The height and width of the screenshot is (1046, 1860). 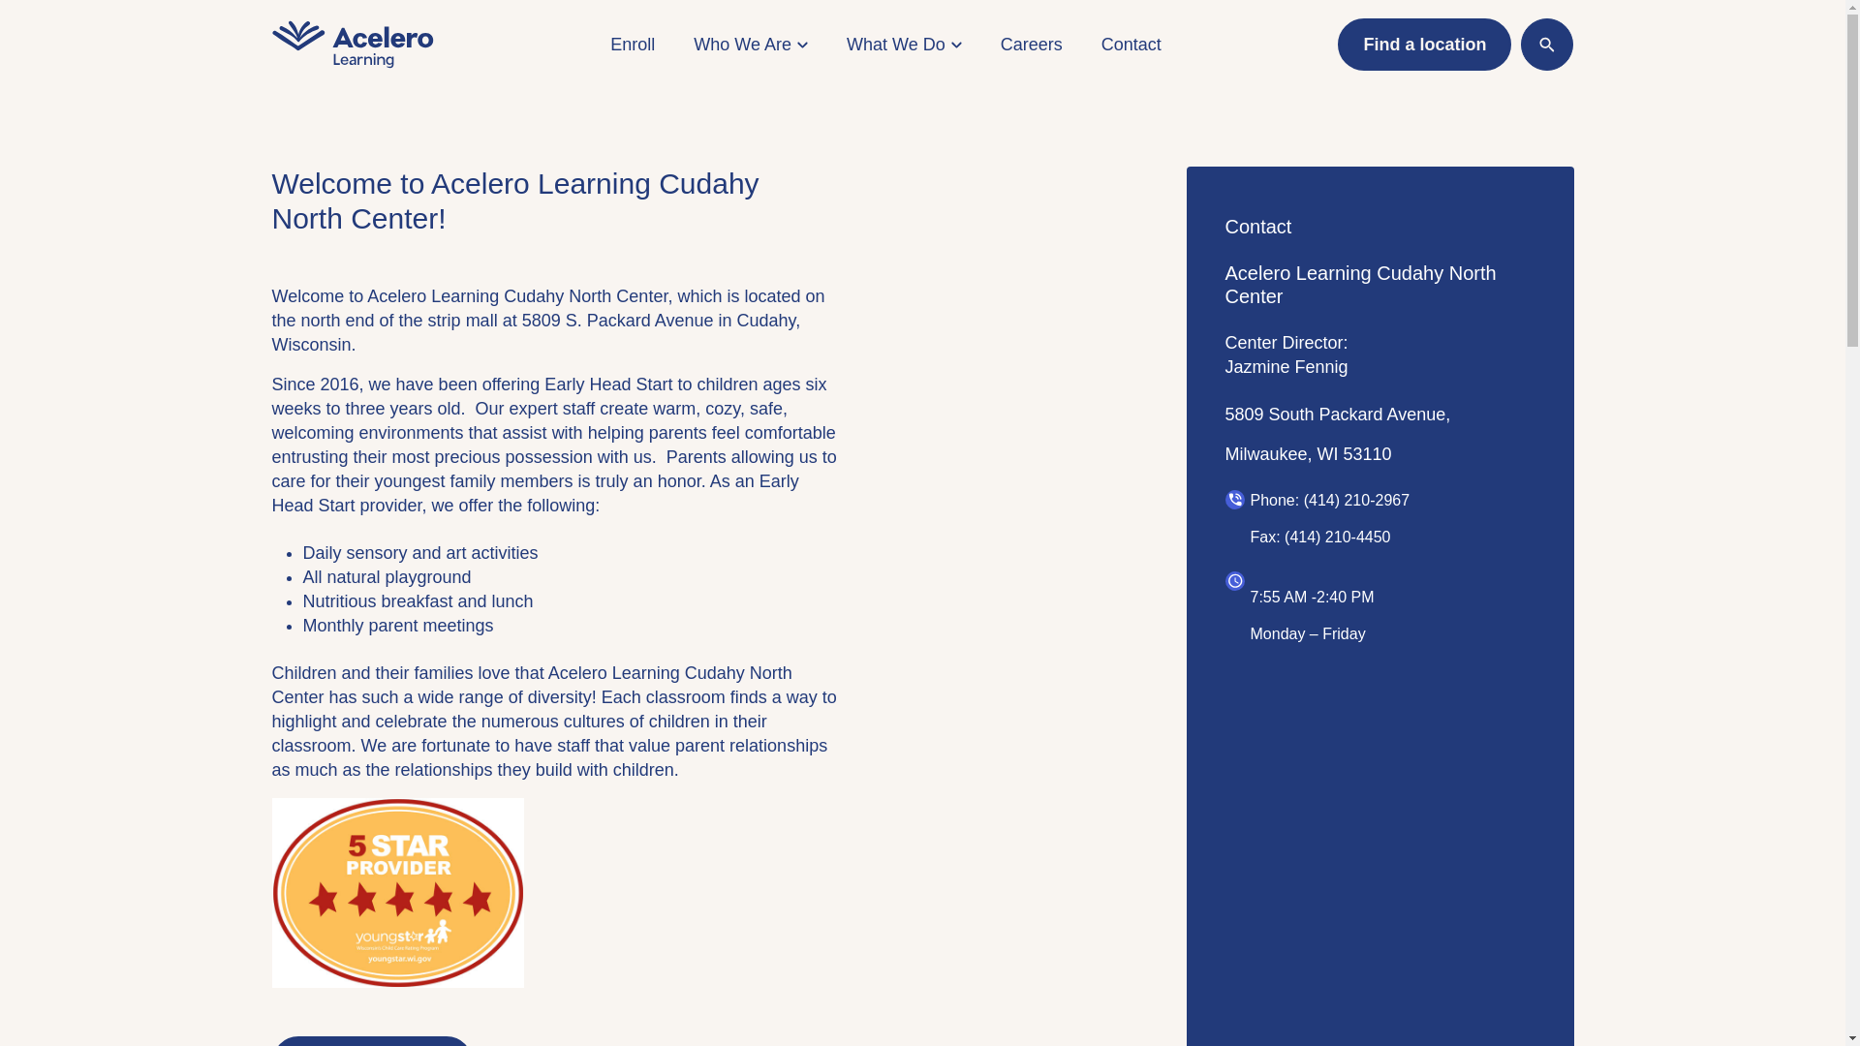 What do you see at coordinates (903, 45) in the screenshot?
I see `What We Do` at bounding box center [903, 45].